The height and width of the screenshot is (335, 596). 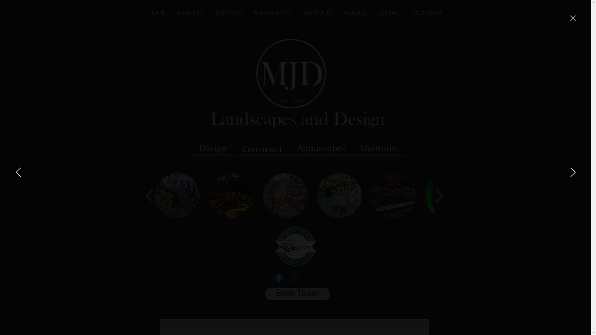 I want to click on Construct, so click(x=262, y=149).